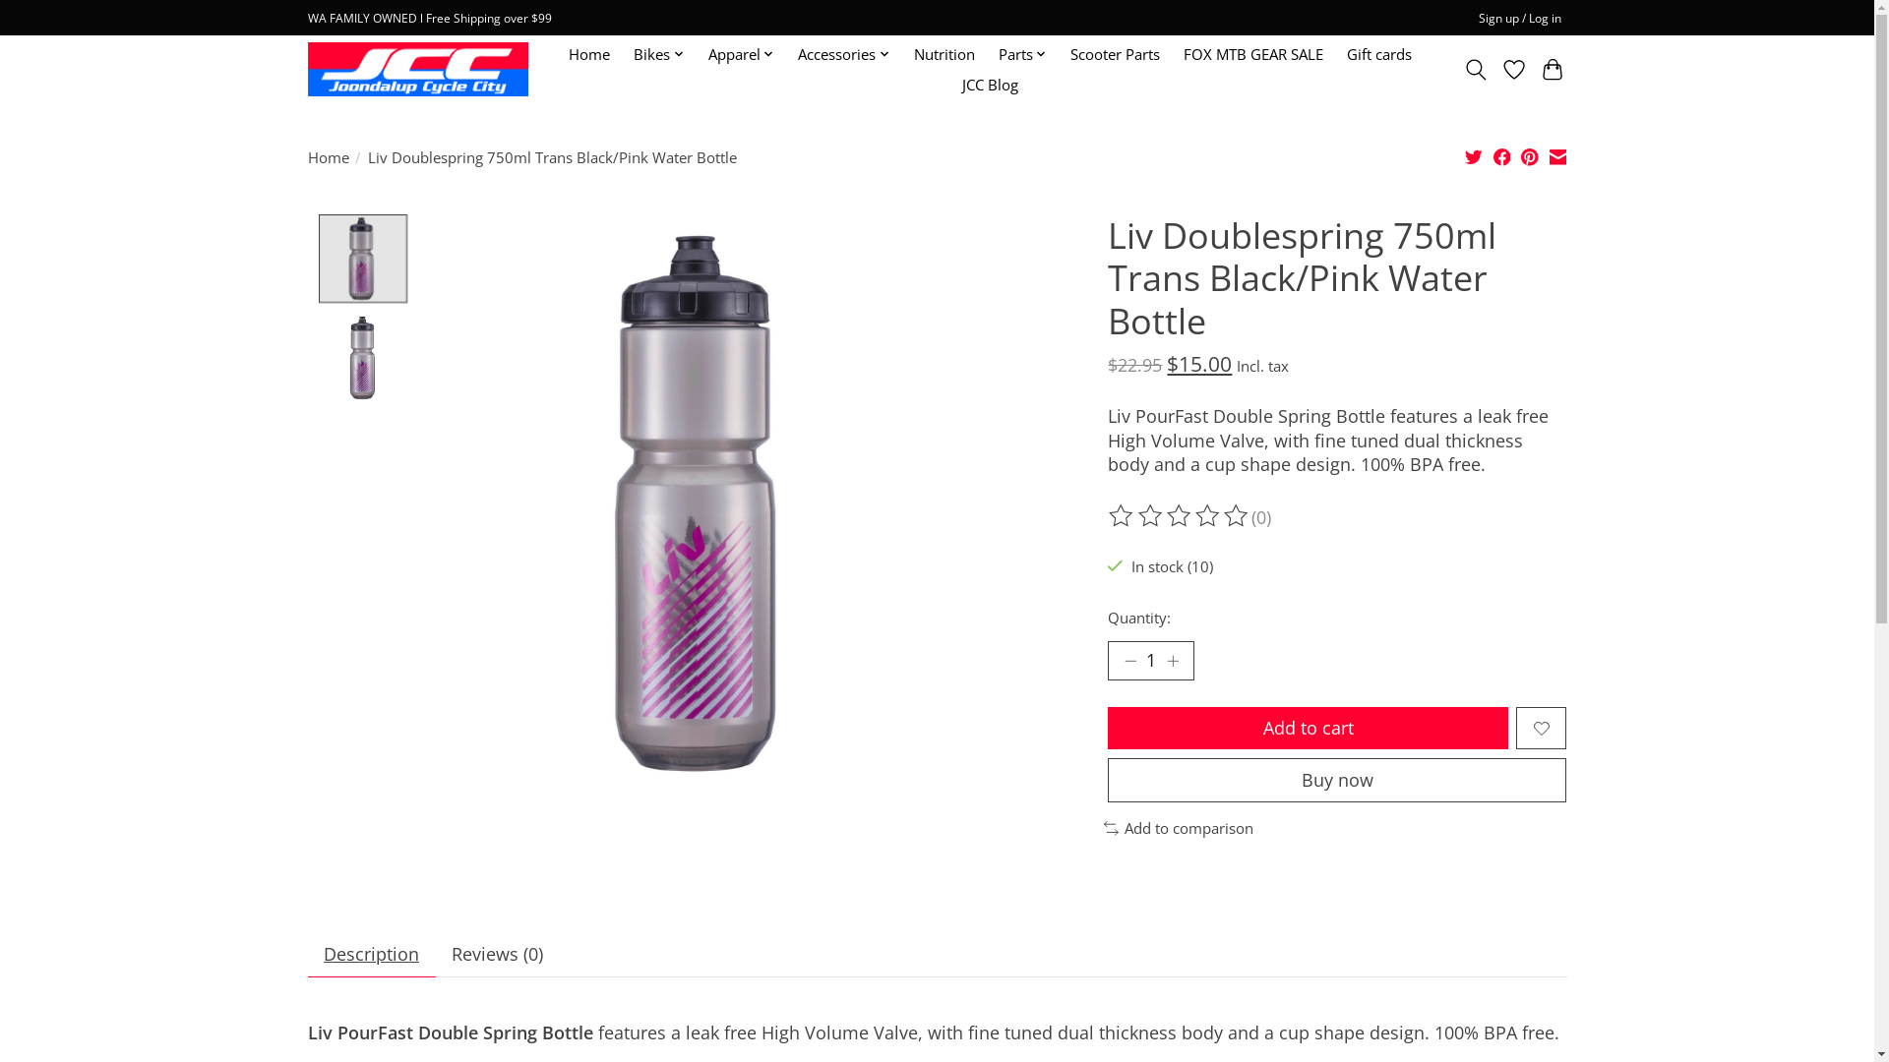  Describe the element at coordinates (659, 55) in the screenshot. I see `Bikes` at that location.